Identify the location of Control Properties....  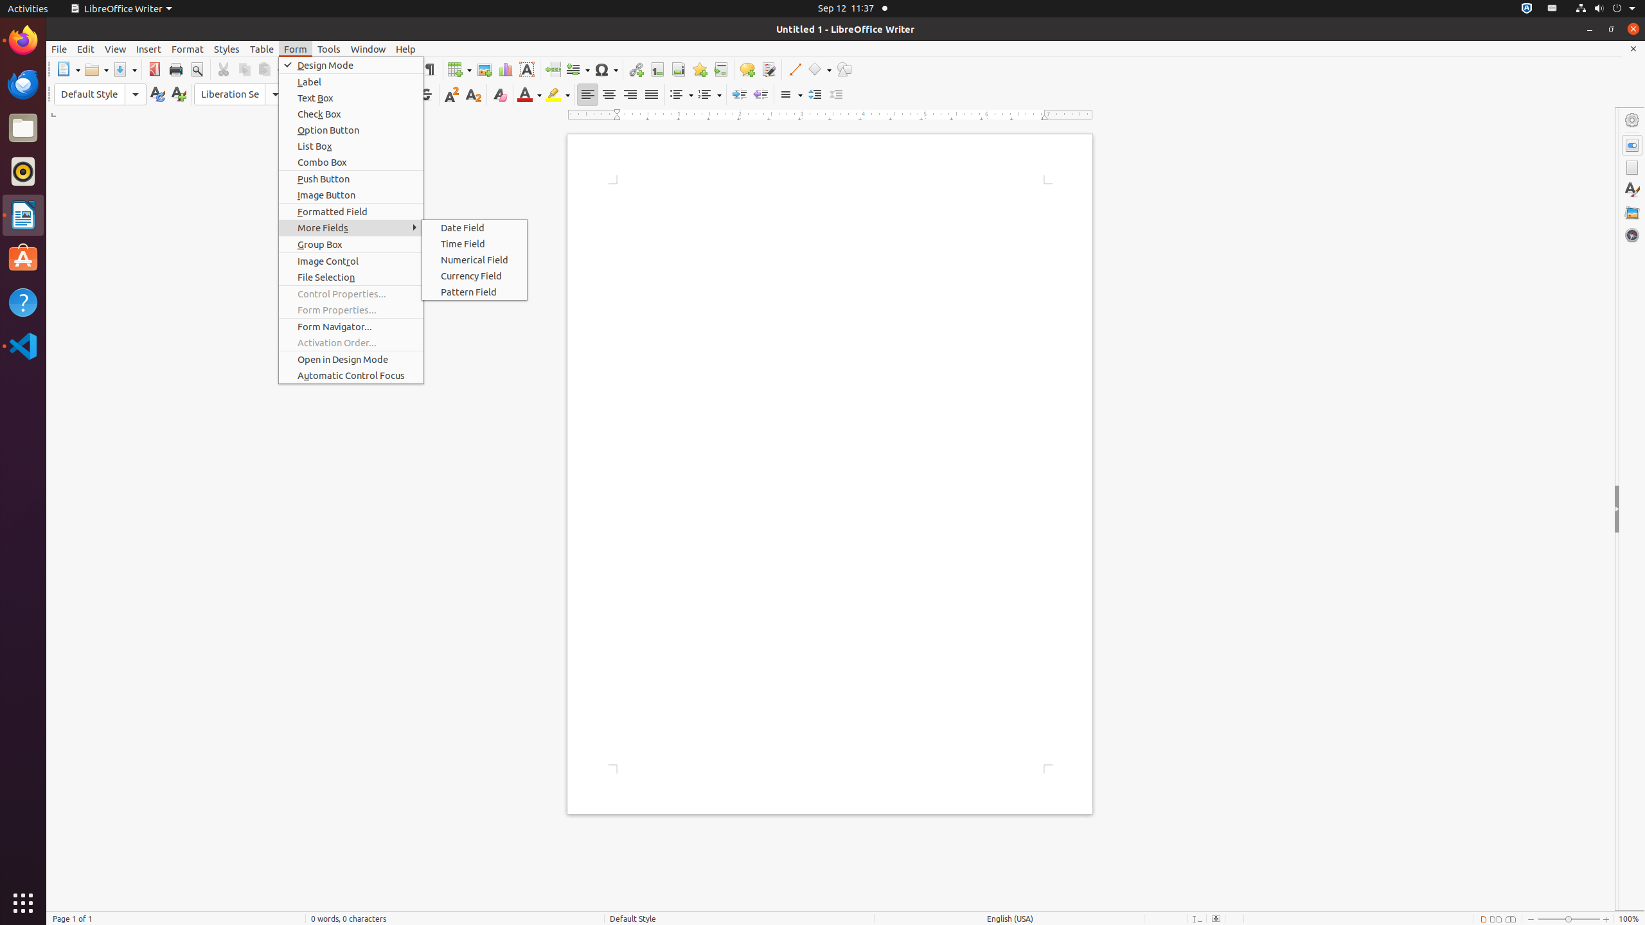
(351, 294).